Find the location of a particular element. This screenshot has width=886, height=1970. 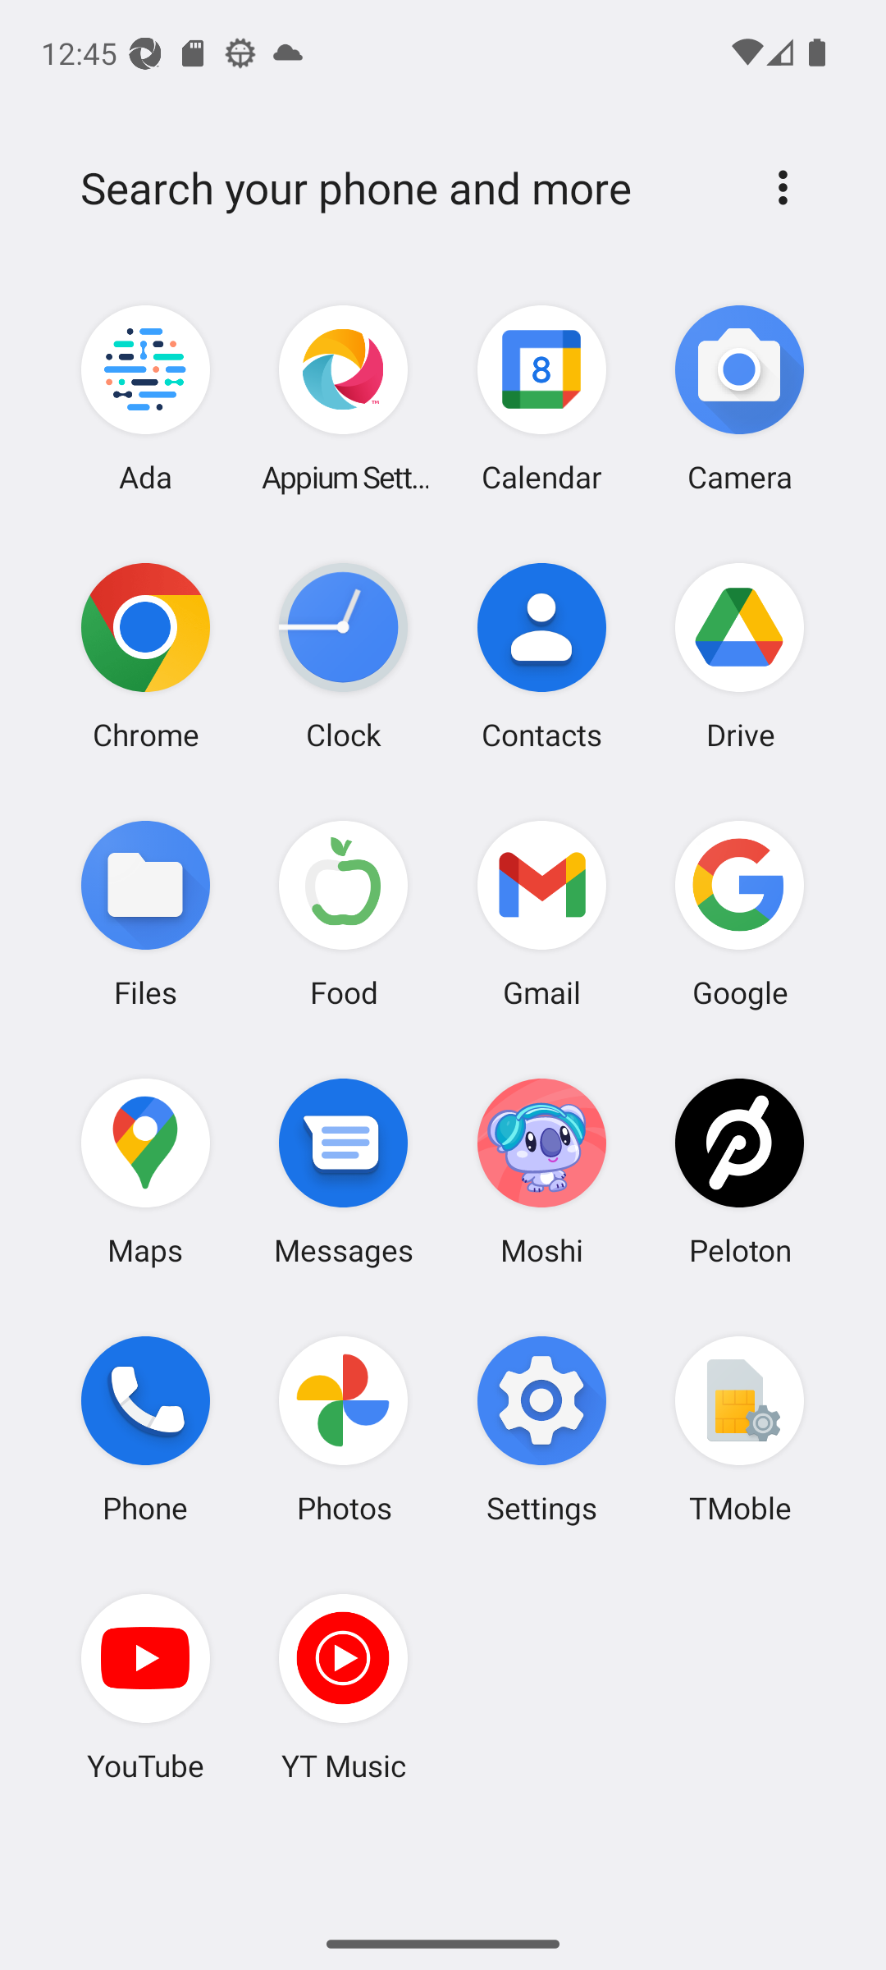

TMoble is located at coordinates (739, 1429).